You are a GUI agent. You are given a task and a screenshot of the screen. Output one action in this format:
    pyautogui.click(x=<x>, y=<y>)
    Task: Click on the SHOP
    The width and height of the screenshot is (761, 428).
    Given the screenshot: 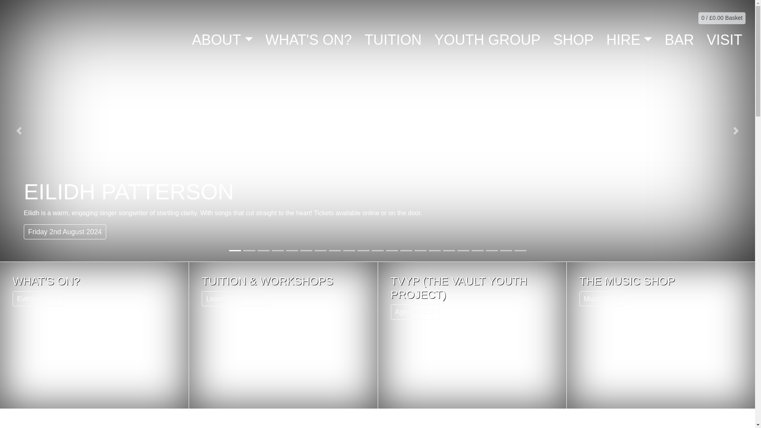 What is the action you would take?
    pyautogui.click(x=574, y=40)
    